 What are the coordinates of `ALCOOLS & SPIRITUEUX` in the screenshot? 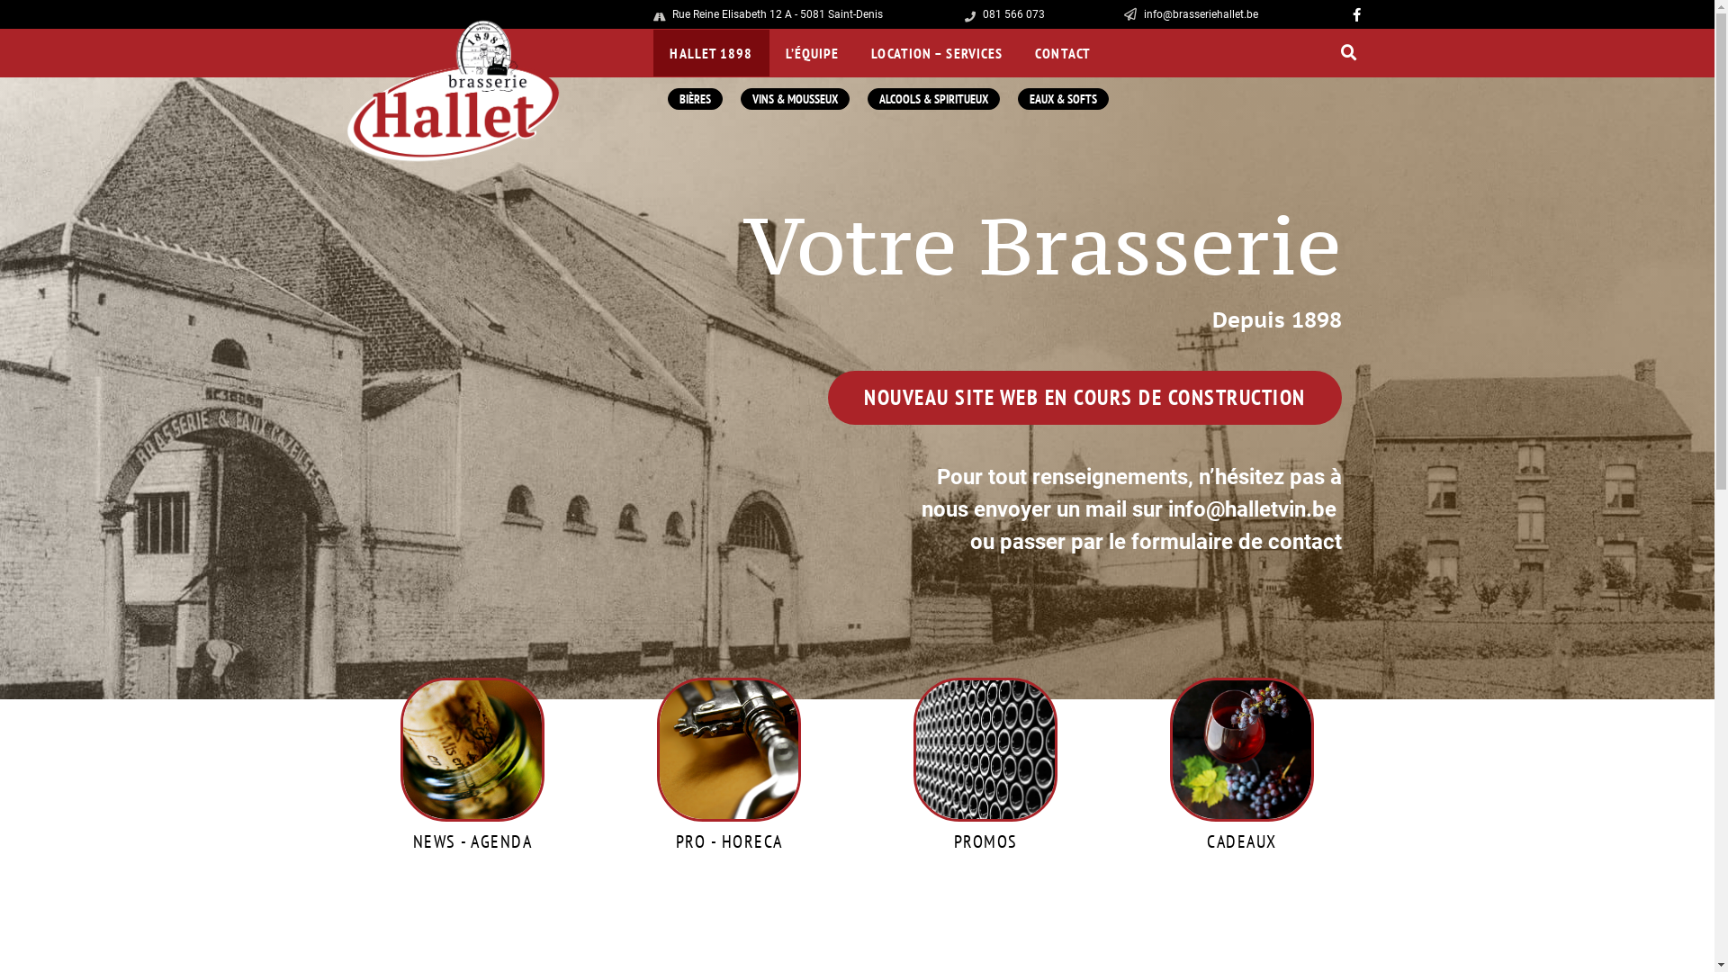 It's located at (934, 99).